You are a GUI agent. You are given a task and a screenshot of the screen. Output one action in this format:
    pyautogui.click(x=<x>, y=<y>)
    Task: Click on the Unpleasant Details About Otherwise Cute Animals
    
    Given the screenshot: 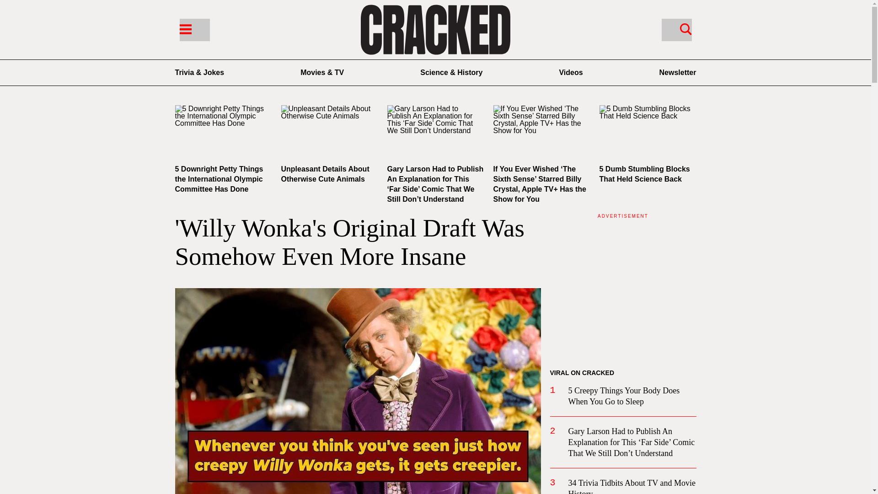 What is the action you would take?
    pyautogui.click(x=329, y=132)
    